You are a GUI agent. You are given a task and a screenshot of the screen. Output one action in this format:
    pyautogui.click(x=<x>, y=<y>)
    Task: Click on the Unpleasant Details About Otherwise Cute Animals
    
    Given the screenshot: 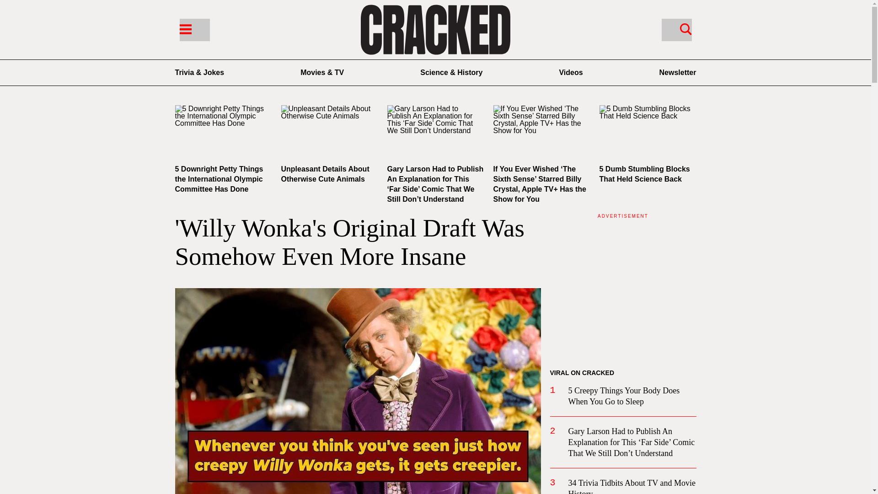 What is the action you would take?
    pyautogui.click(x=329, y=132)
    